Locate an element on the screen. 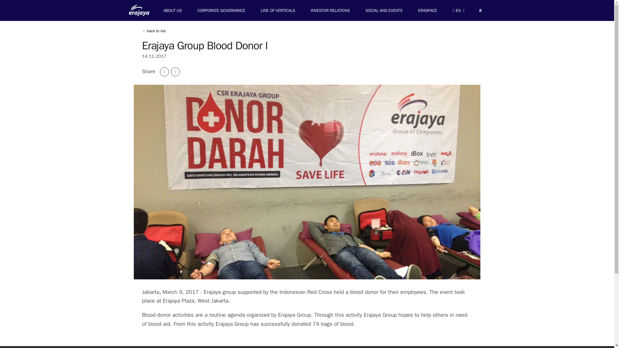 Image resolution: width=619 pixels, height=348 pixels. ERASPACE is located at coordinates (427, 10).